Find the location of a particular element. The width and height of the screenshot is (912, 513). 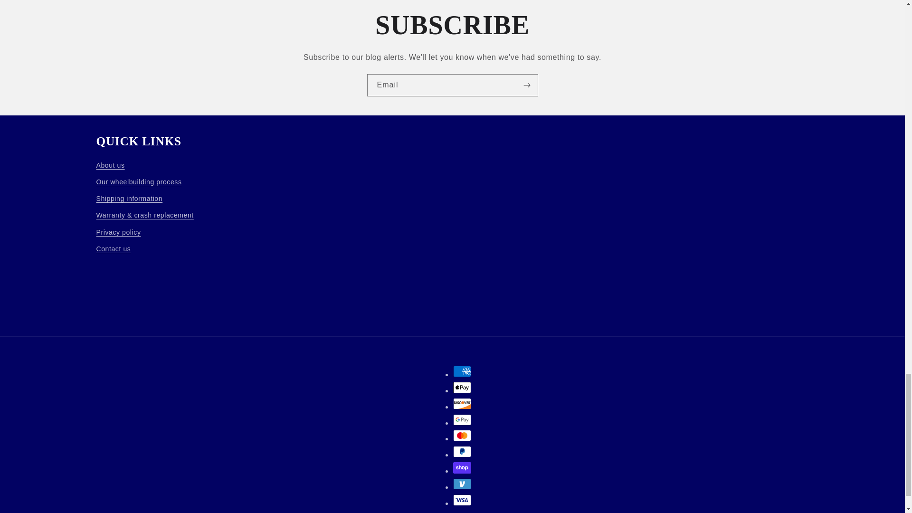

Apple Pay is located at coordinates (462, 388).